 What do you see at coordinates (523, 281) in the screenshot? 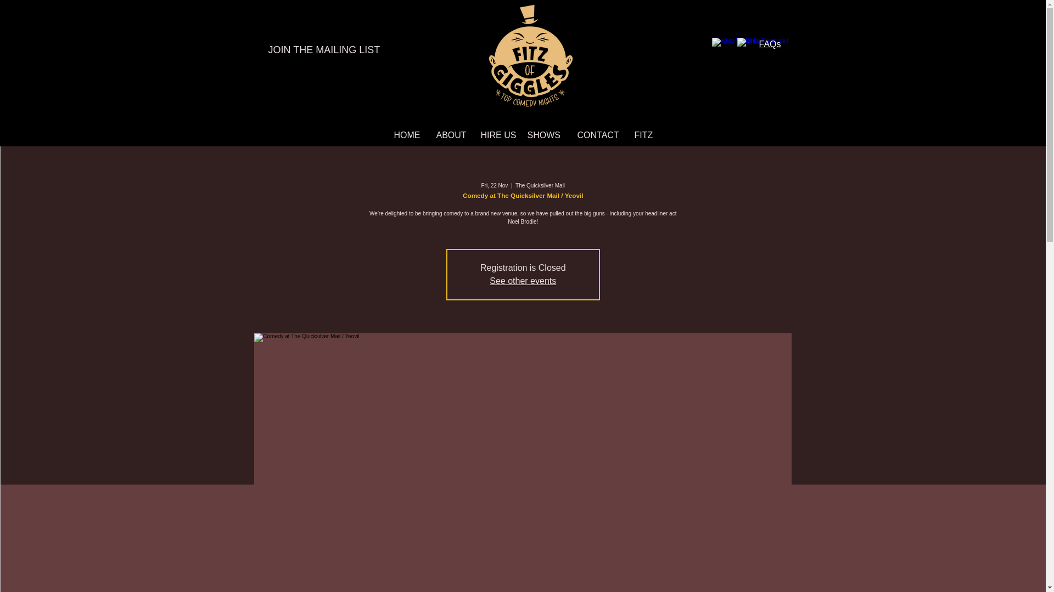
I see `See other events` at bounding box center [523, 281].